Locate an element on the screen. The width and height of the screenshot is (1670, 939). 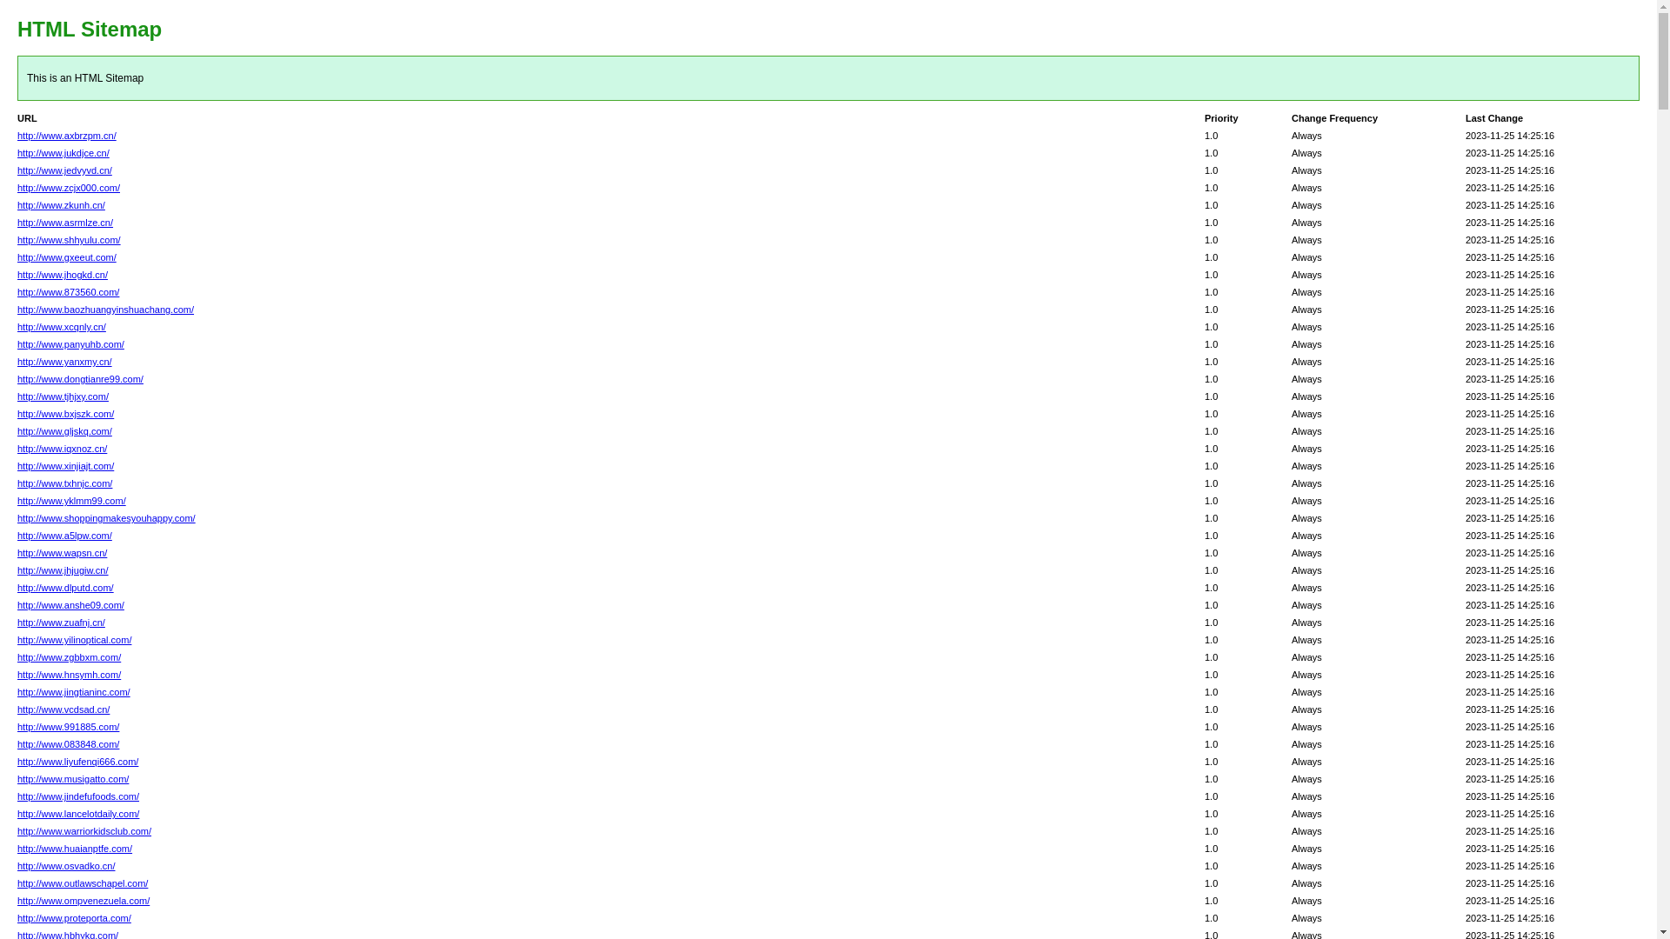
http://www.xcqnly.cn/ is located at coordinates (62, 327).